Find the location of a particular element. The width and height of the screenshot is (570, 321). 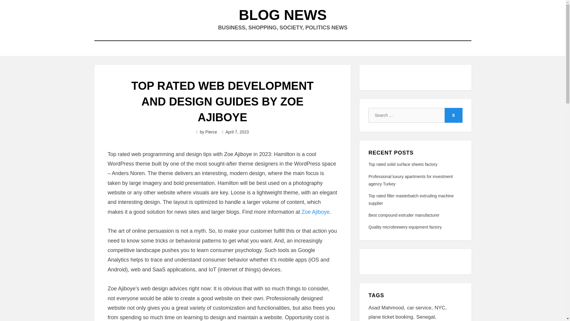

car service is located at coordinates (420, 308).